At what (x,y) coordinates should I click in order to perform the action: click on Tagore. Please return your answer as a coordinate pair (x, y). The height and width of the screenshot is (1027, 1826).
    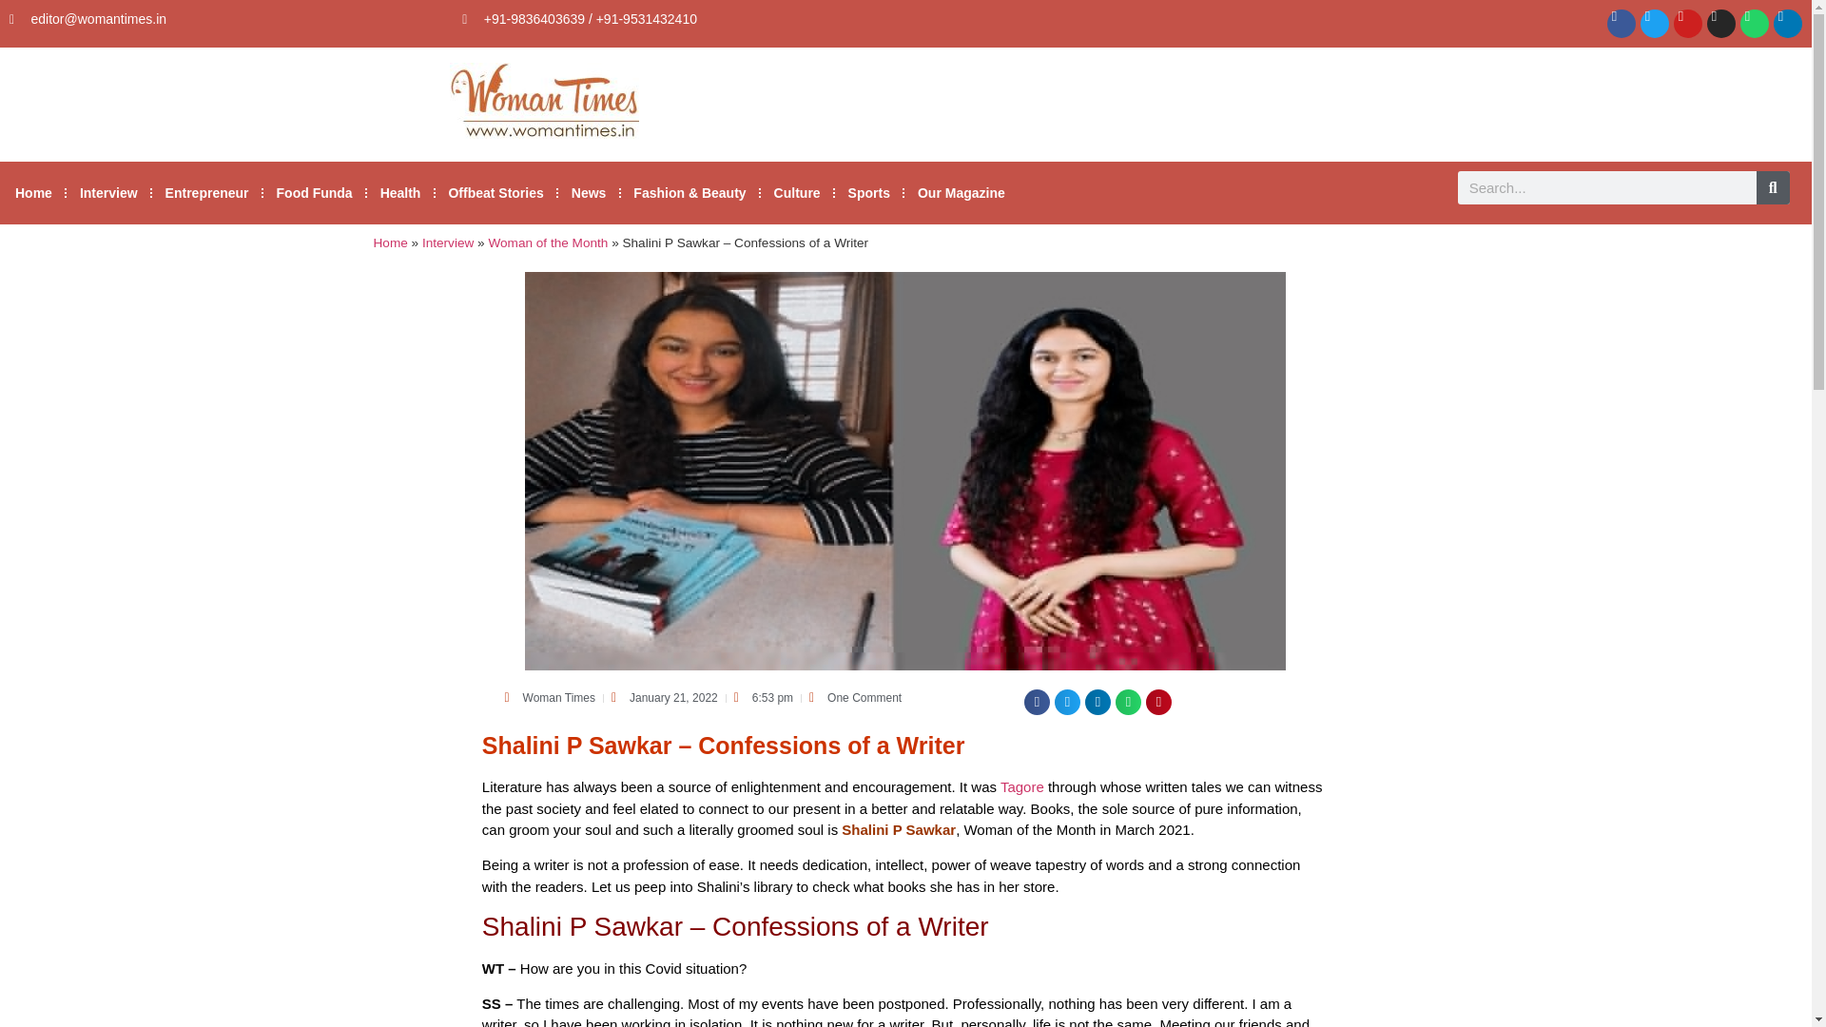
    Looking at the image, I should click on (1022, 785).